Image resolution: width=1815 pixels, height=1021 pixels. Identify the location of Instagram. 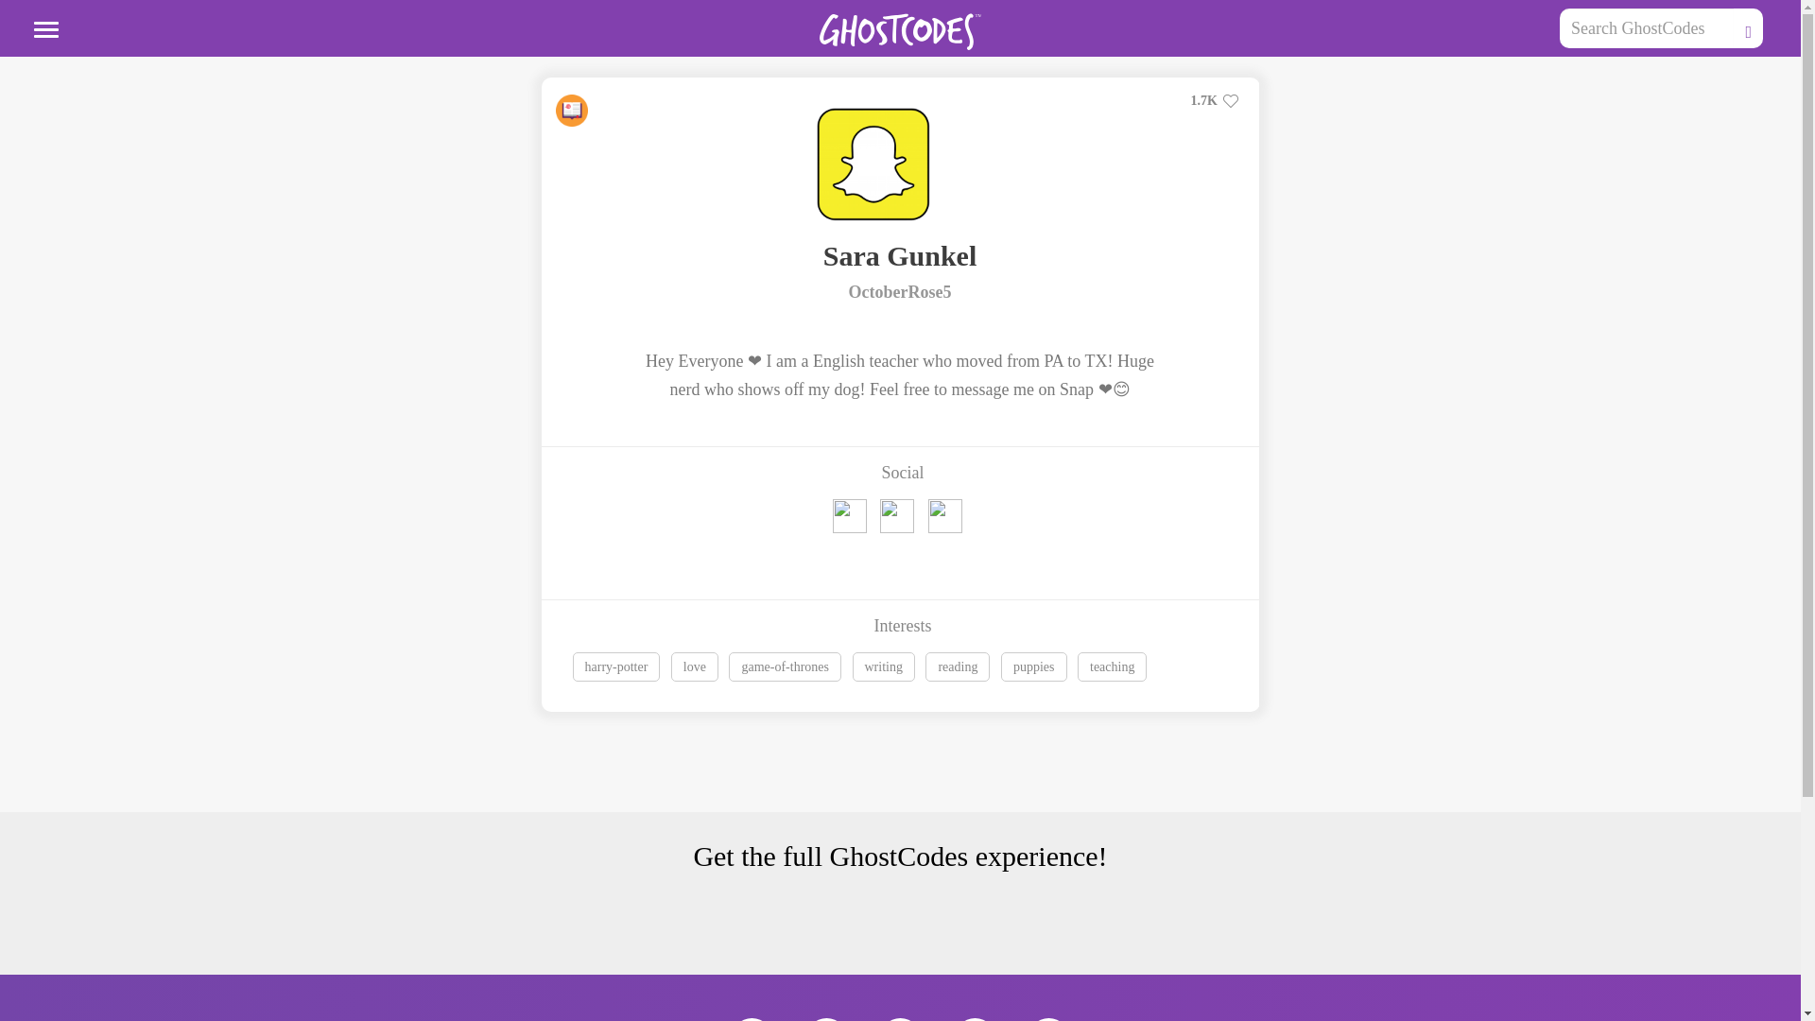
(974, 1019).